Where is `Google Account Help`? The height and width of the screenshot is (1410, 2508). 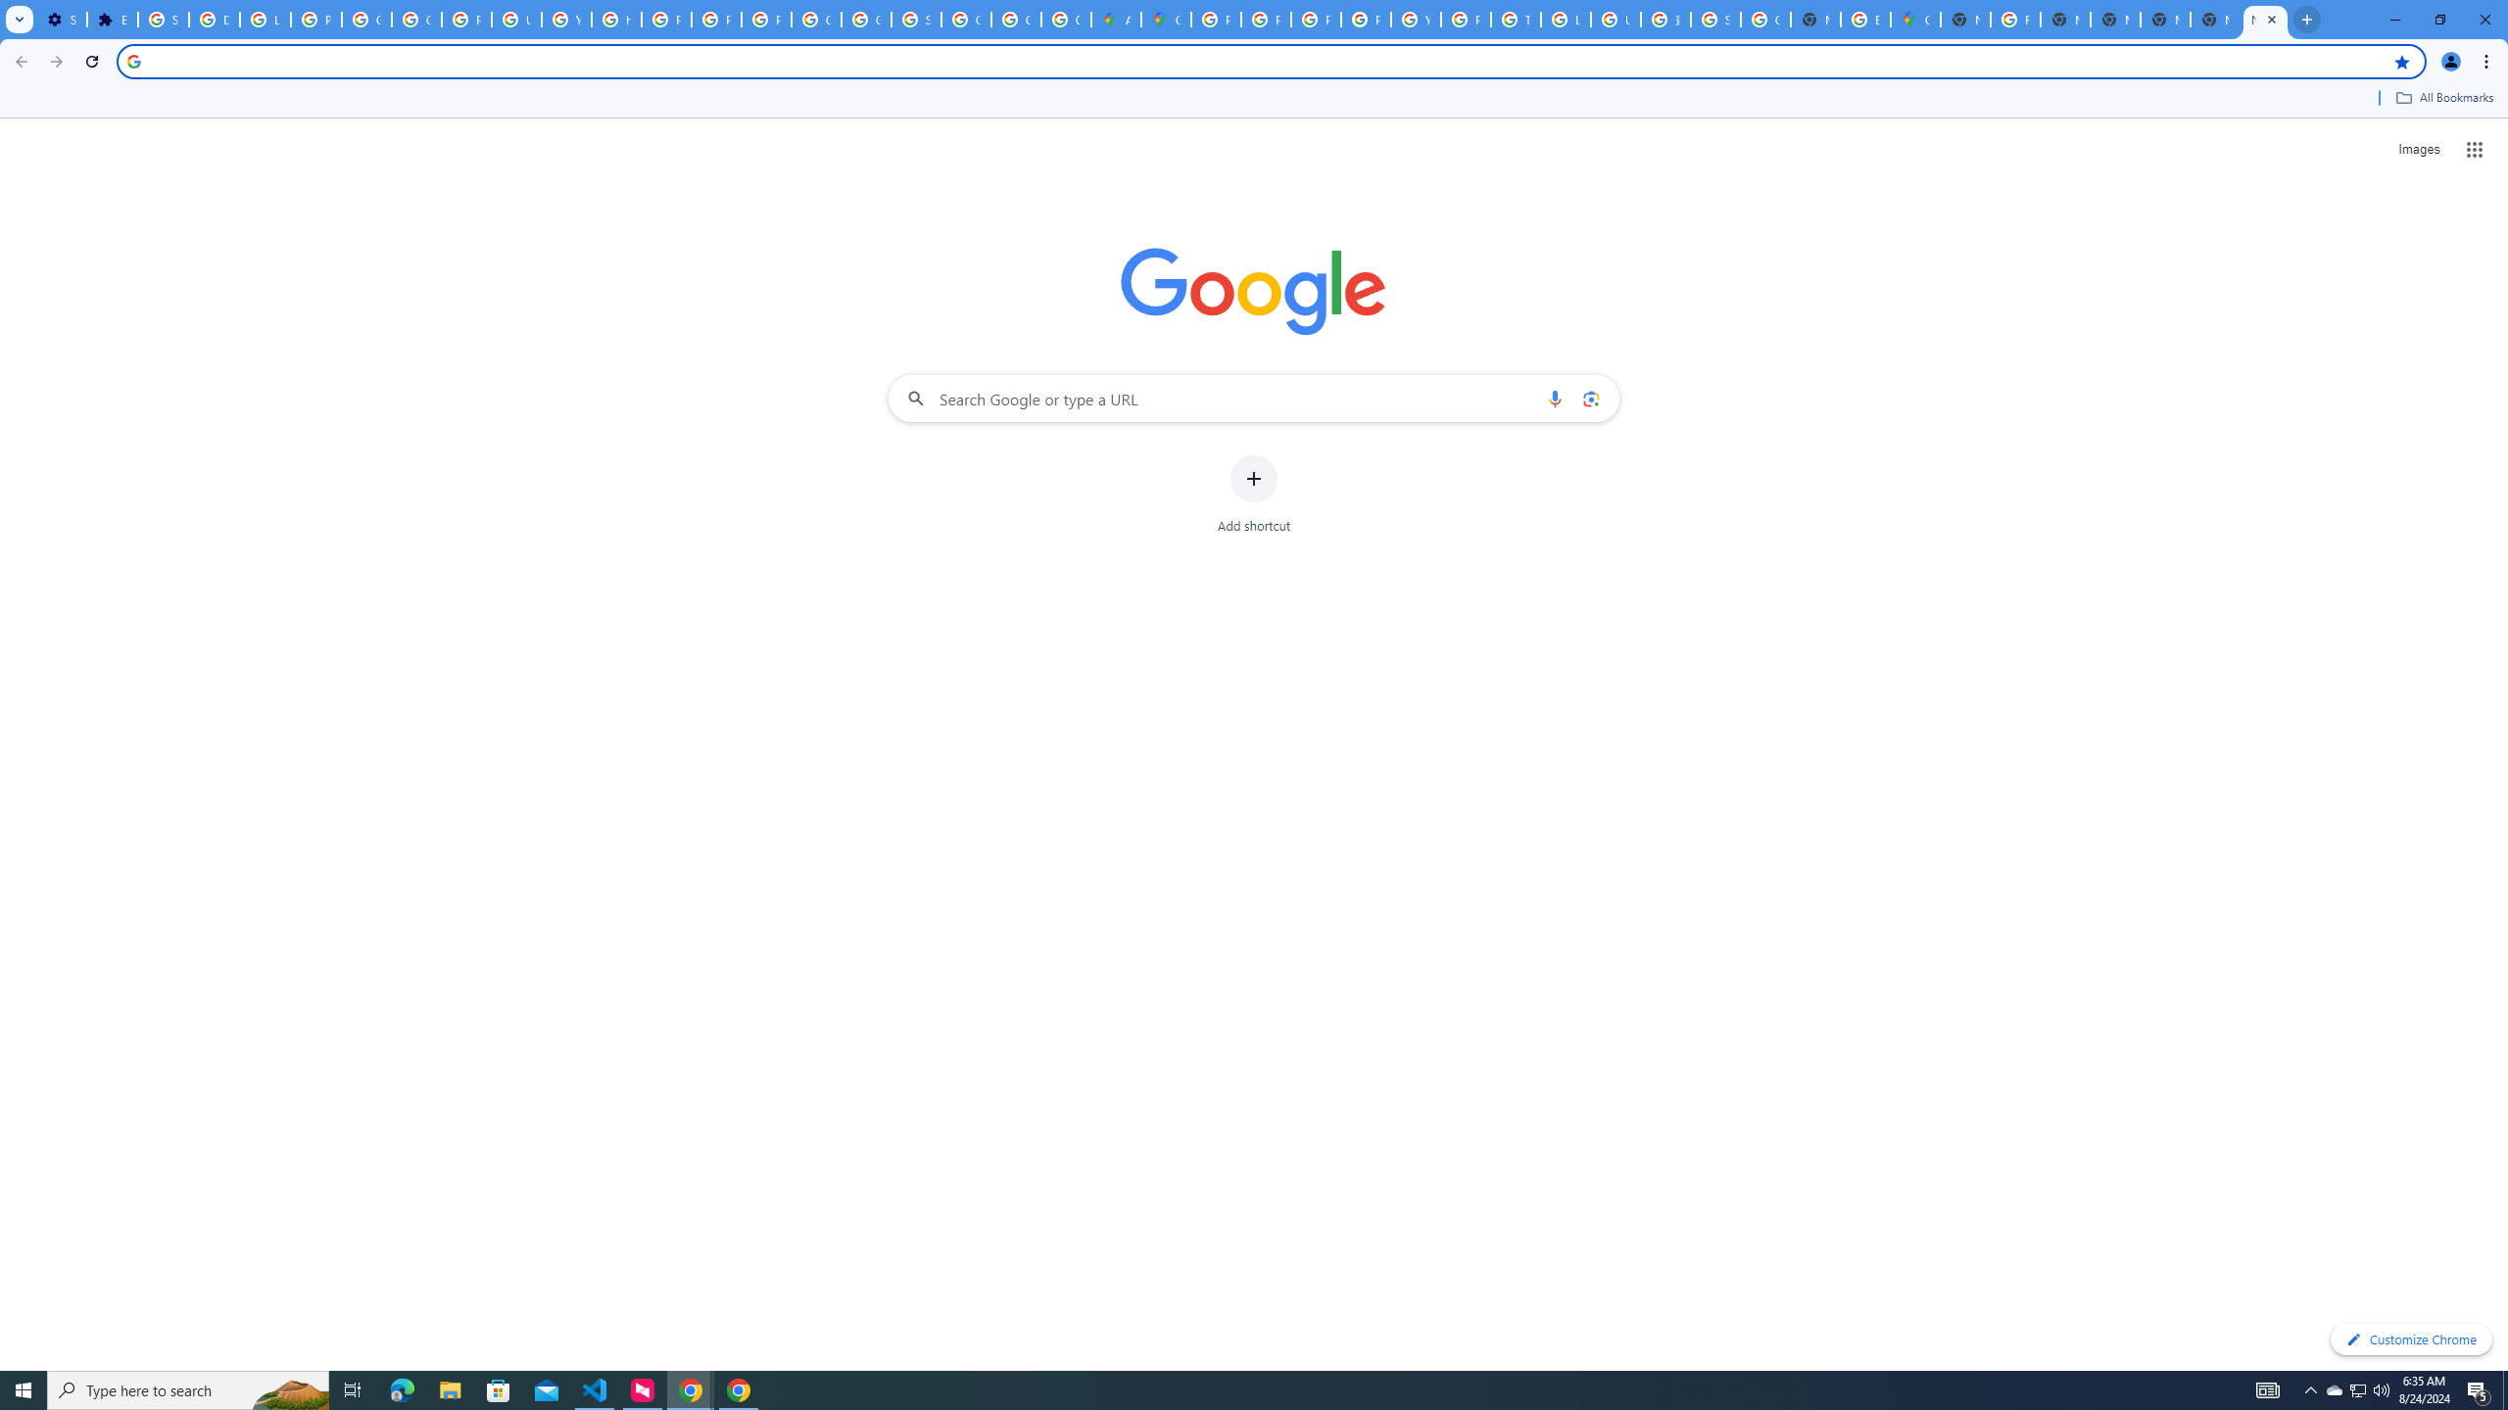 Google Account Help is located at coordinates (417, 20).